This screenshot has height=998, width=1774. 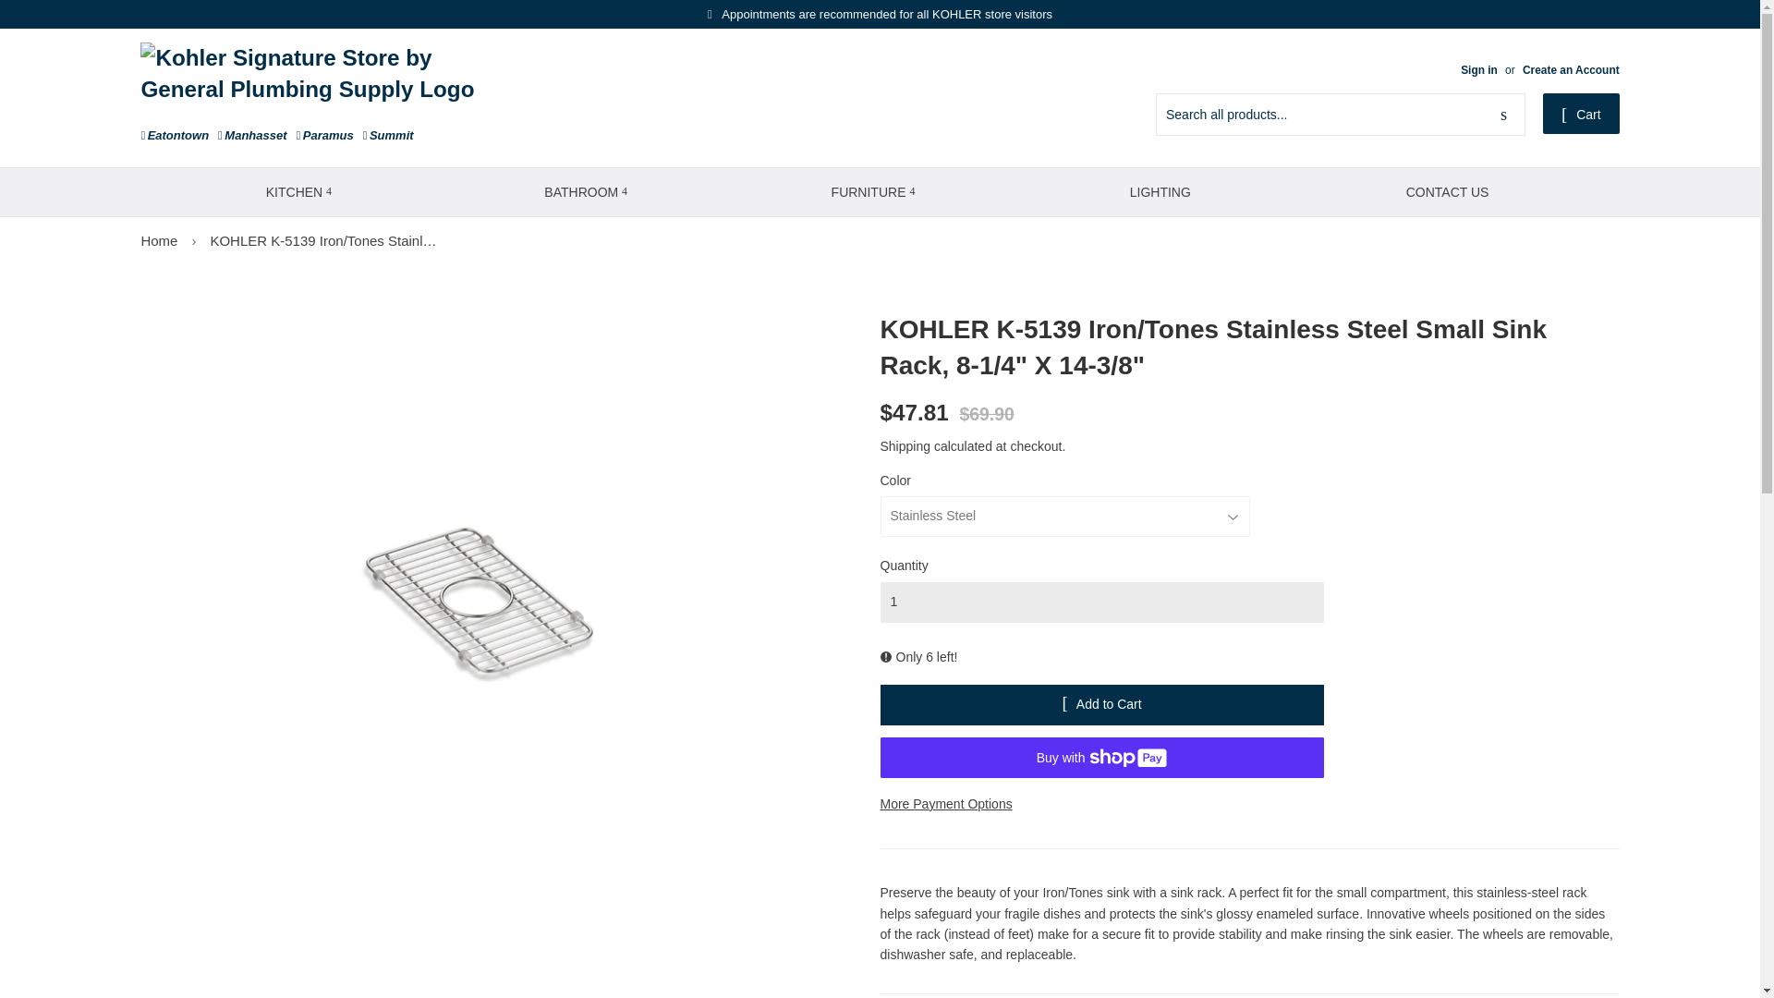 I want to click on Eatontown, so click(x=174, y=135).